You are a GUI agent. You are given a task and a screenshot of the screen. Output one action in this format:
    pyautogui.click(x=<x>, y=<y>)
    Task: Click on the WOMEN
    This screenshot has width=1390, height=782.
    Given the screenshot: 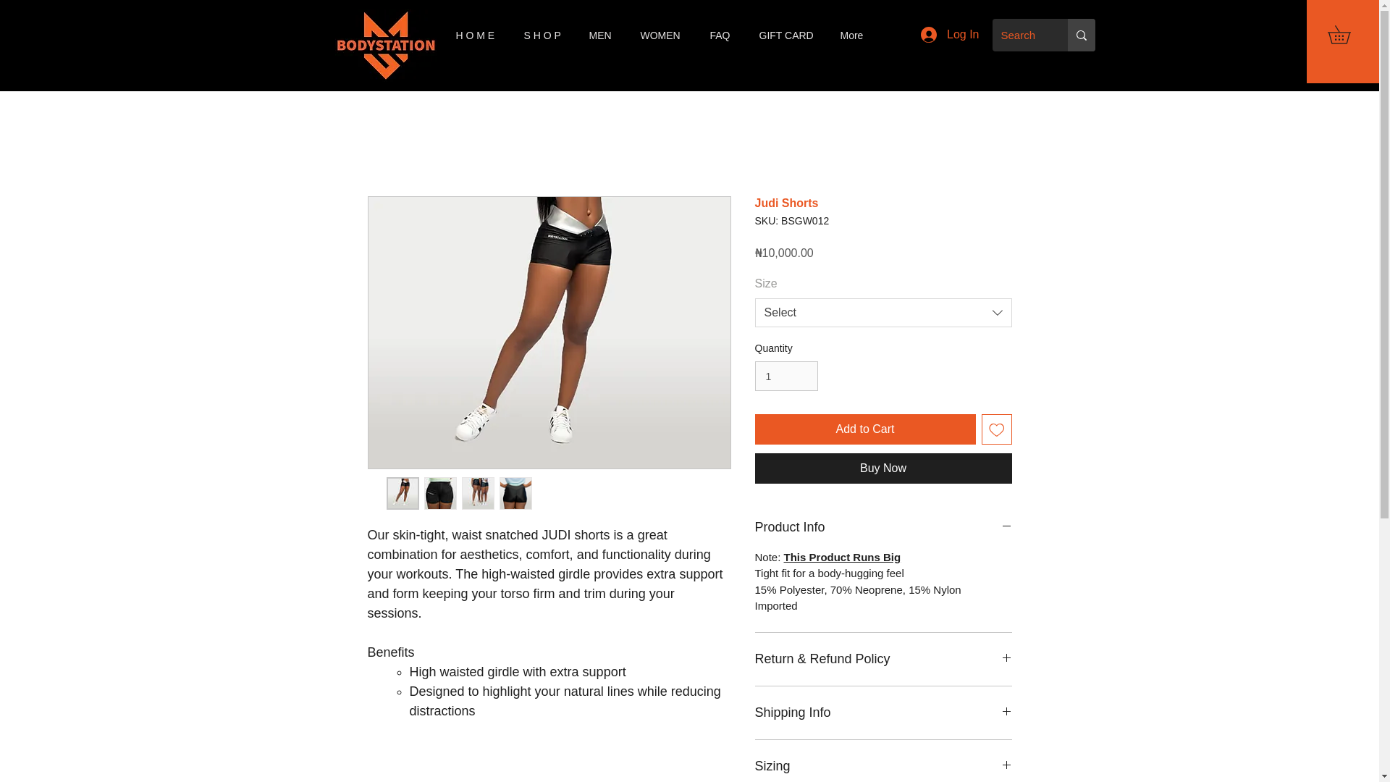 What is the action you would take?
    pyautogui.click(x=664, y=35)
    